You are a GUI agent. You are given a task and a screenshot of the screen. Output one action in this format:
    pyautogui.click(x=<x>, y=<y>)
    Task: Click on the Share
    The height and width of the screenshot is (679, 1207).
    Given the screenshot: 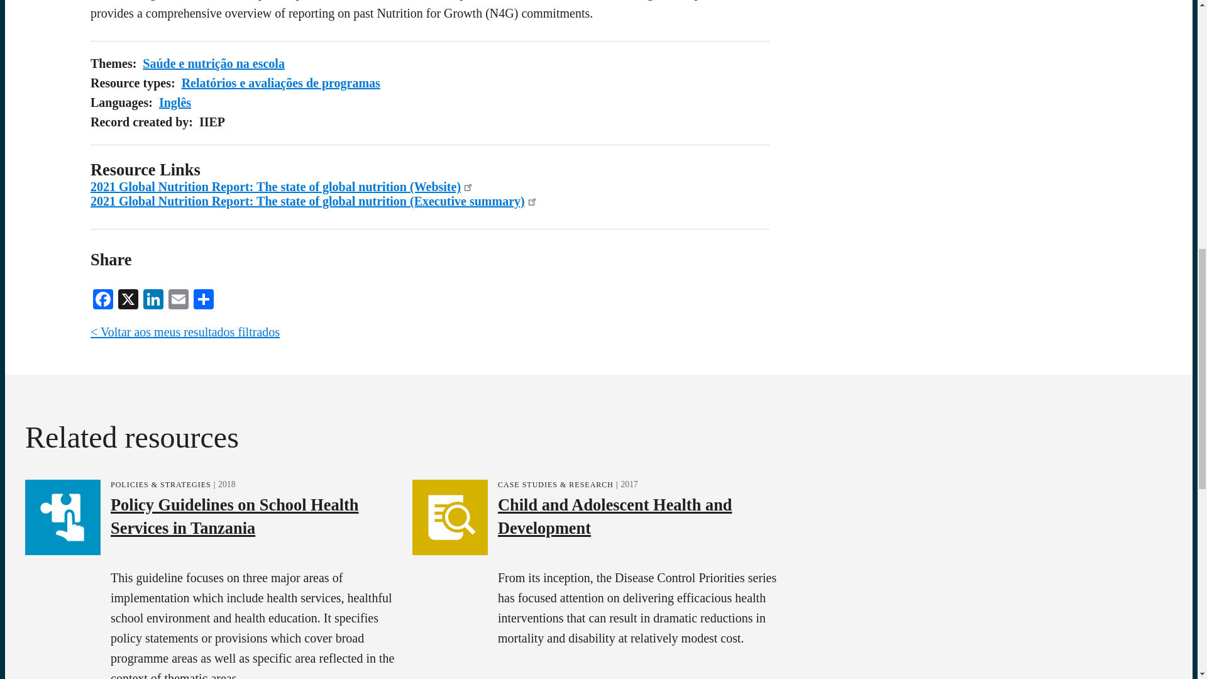 What is the action you would take?
    pyautogui.click(x=203, y=298)
    